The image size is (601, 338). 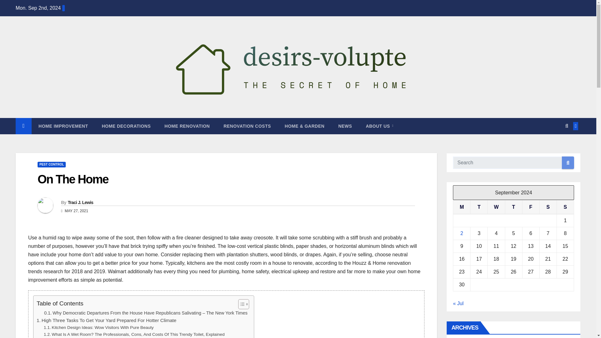 I want to click on About Us, so click(x=379, y=126).